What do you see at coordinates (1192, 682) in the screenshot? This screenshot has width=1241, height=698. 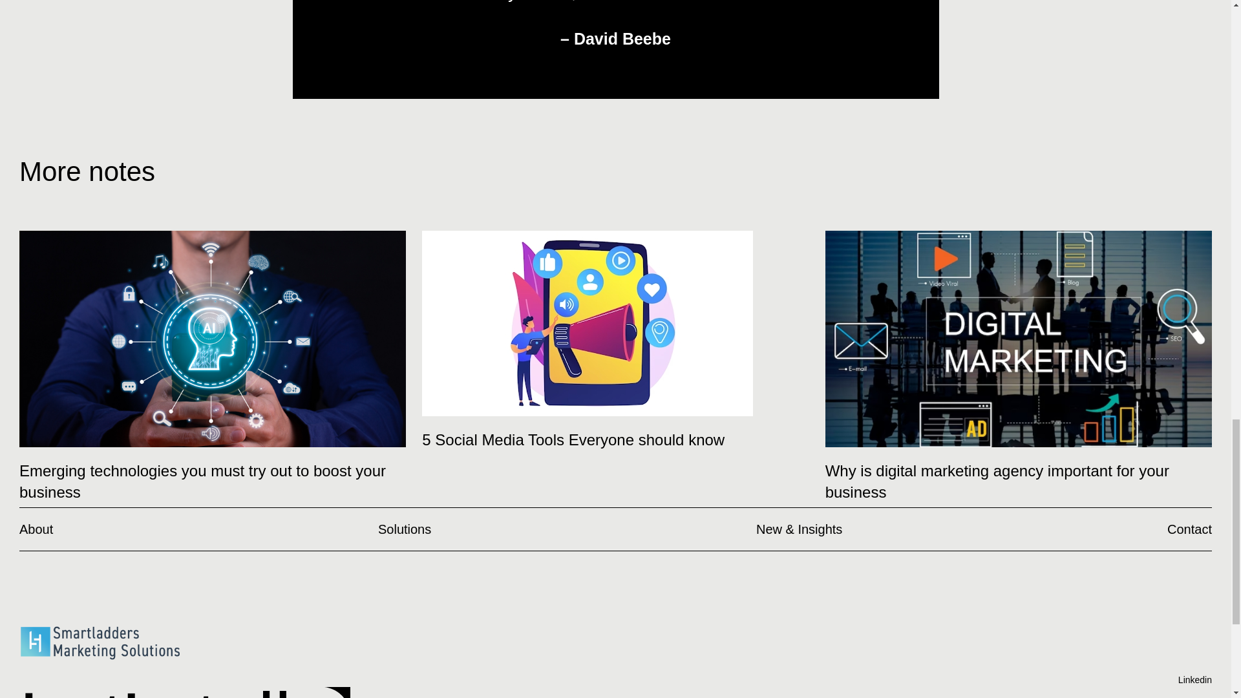 I see `Why is digital marketing agency important for your business` at bounding box center [1192, 682].